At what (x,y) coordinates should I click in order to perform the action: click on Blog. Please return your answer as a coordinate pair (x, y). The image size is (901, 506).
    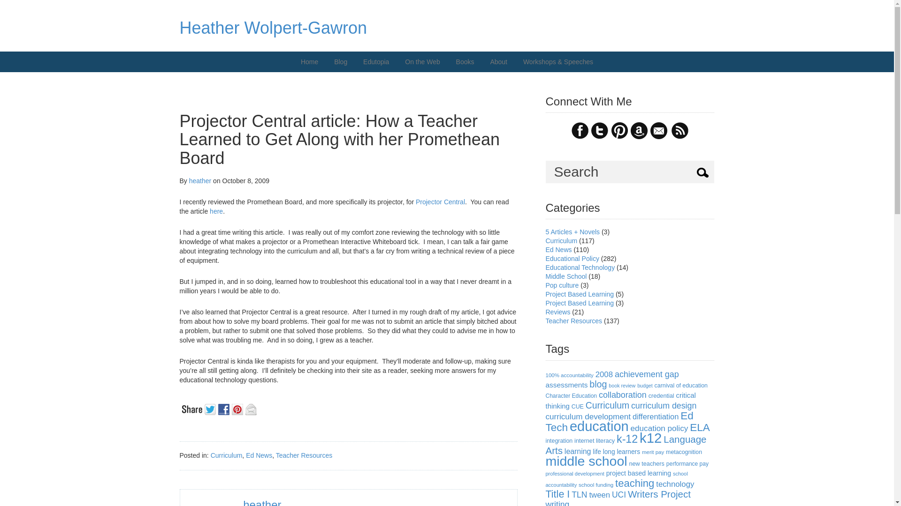
    Looking at the image, I should click on (340, 62).